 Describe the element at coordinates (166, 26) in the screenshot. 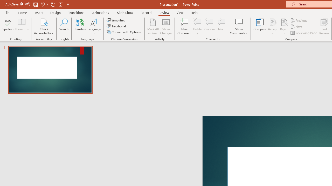

I see `Show Changes` at that location.